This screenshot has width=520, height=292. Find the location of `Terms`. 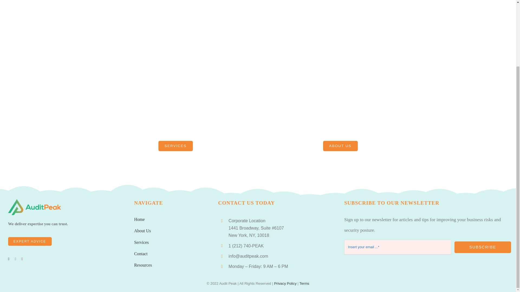

Terms is located at coordinates (304, 283).